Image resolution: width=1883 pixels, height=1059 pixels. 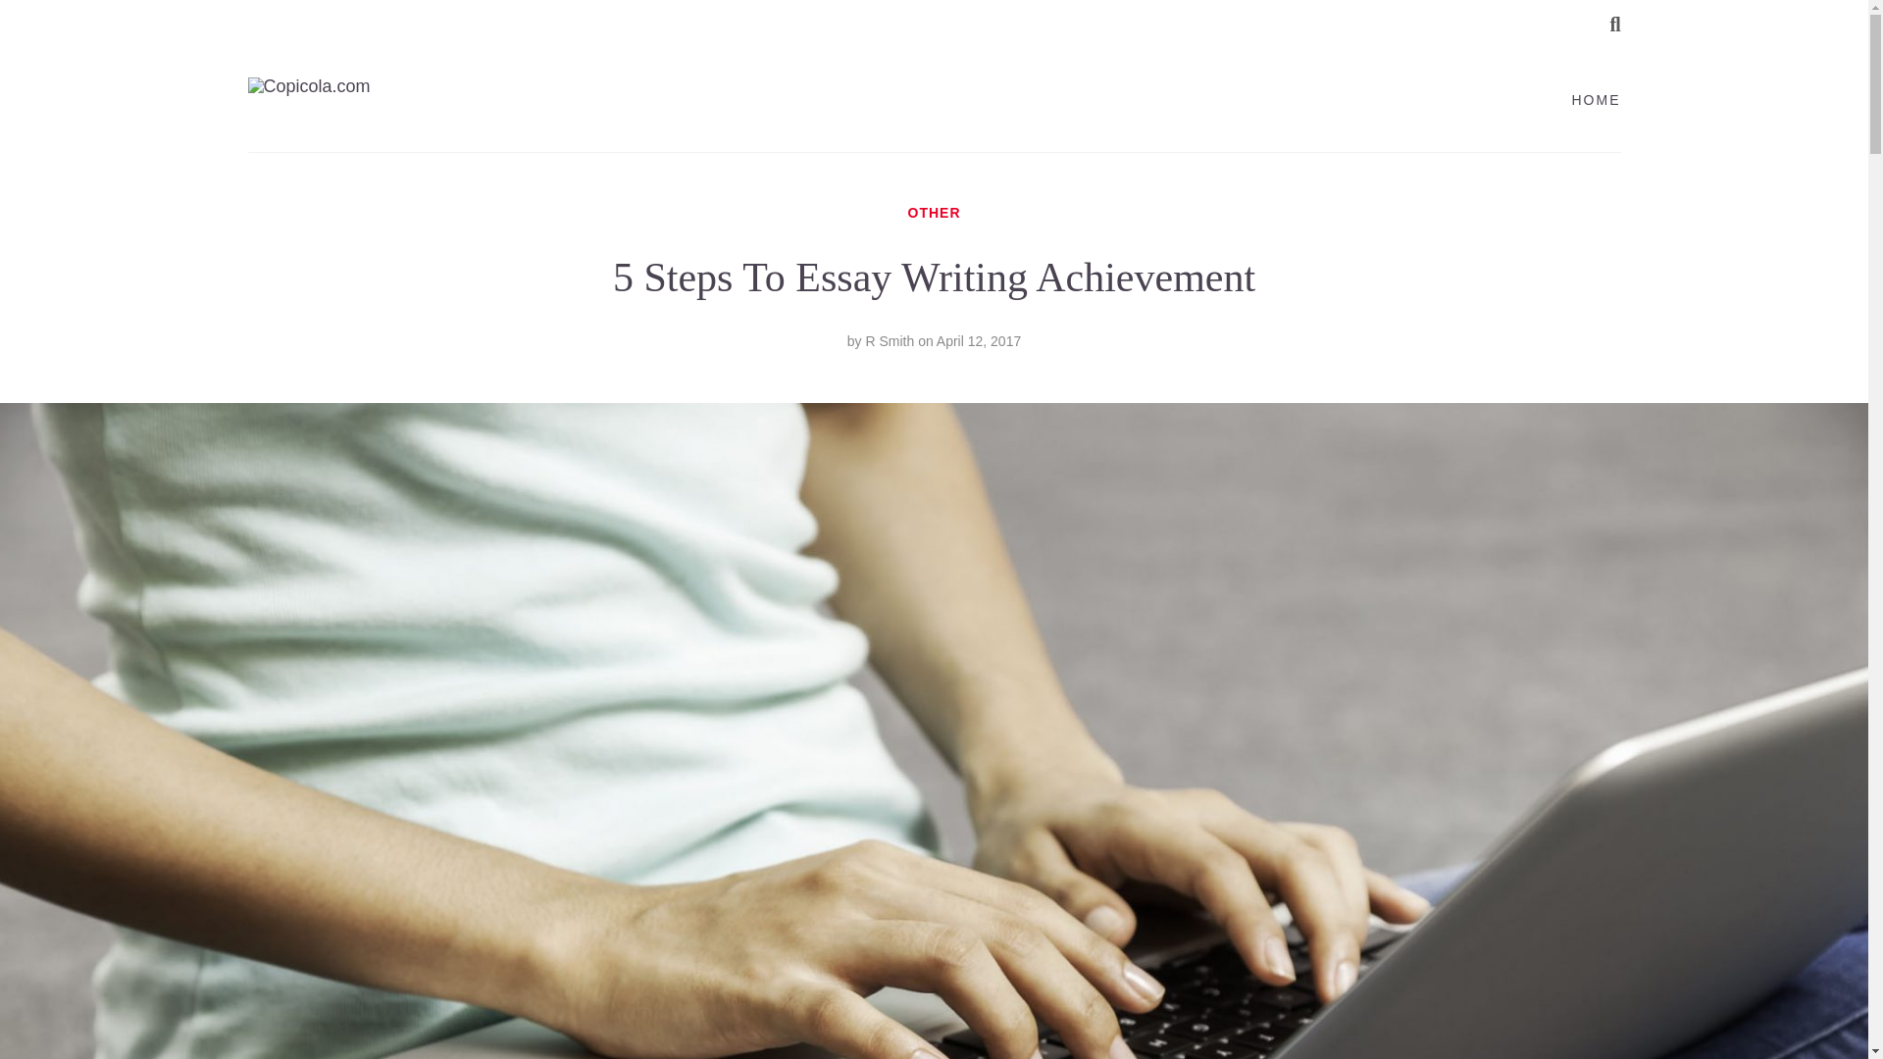 What do you see at coordinates (889, 341) in the screenshot?
I see `R Smith` at bounding box center [889, 341].